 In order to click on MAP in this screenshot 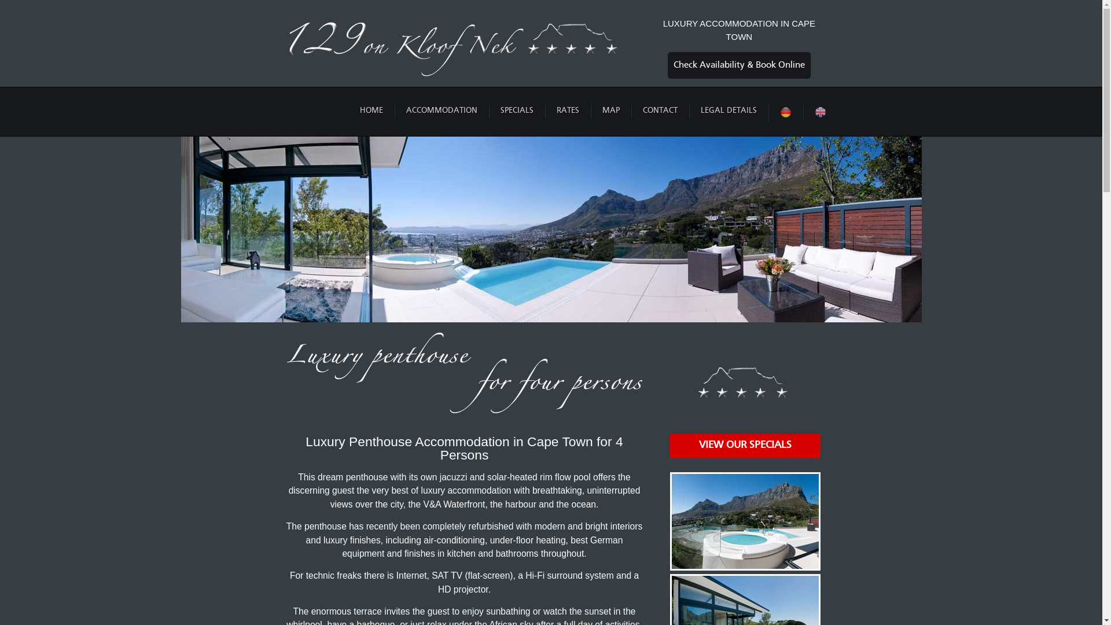, I will do `click(611, 110)`.